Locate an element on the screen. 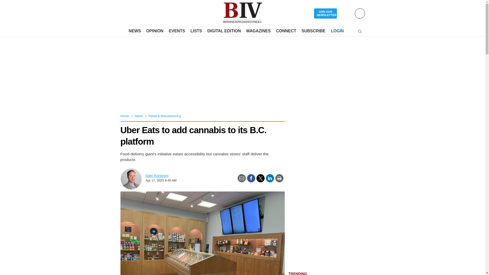 This screenshot has width=489, height=275. NEWS is located at coordinates (134, 31).